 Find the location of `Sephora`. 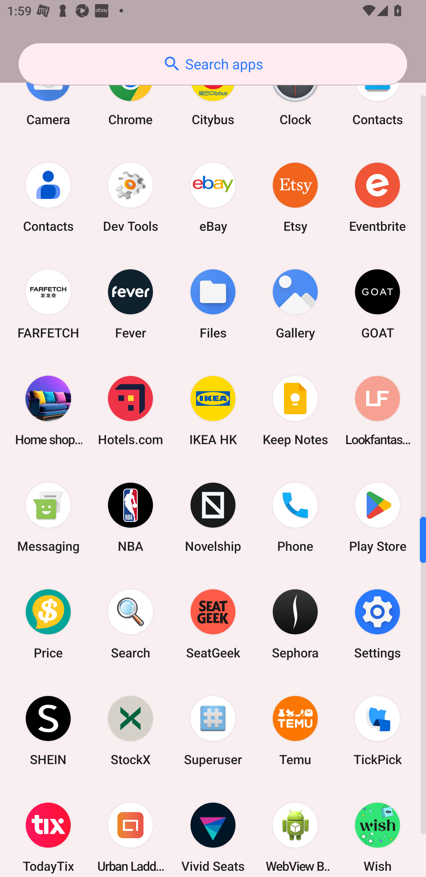

Sephora is located at coordinates (295, 624).